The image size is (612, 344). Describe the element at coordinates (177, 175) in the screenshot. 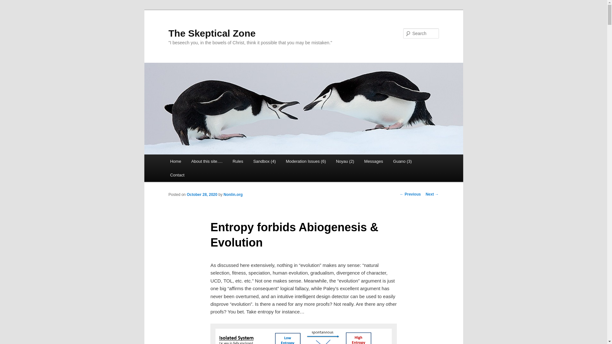

I see `Contact` at that location.